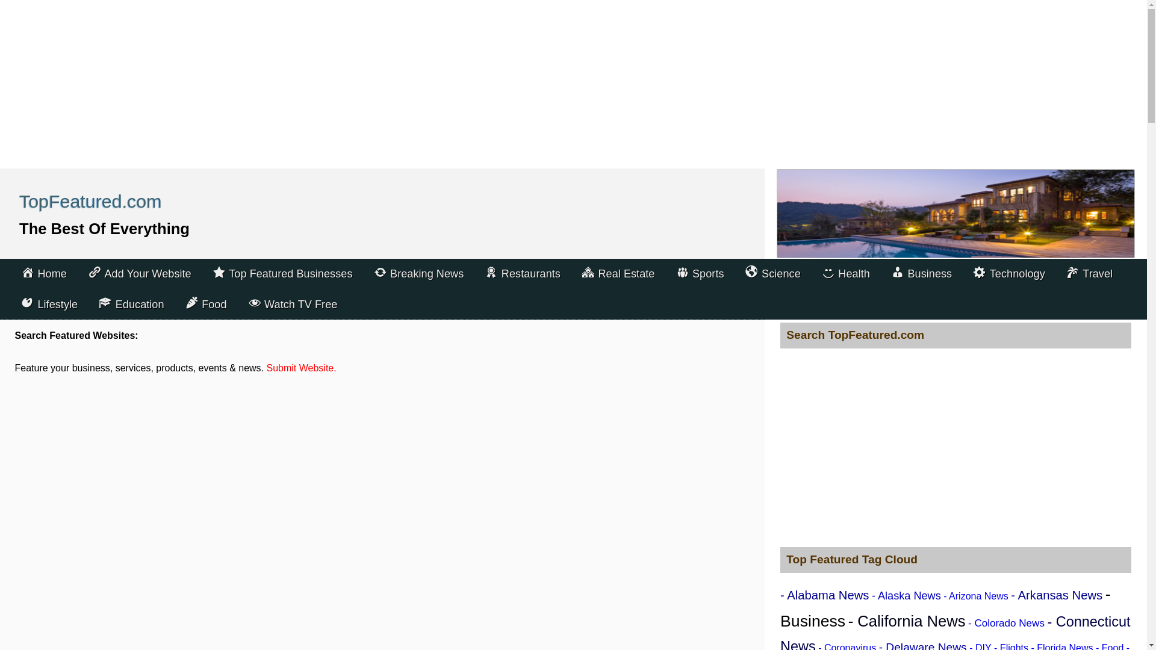  Describe the element at coordinates (131, 305) in the screenshot. I see `Education` at that location.